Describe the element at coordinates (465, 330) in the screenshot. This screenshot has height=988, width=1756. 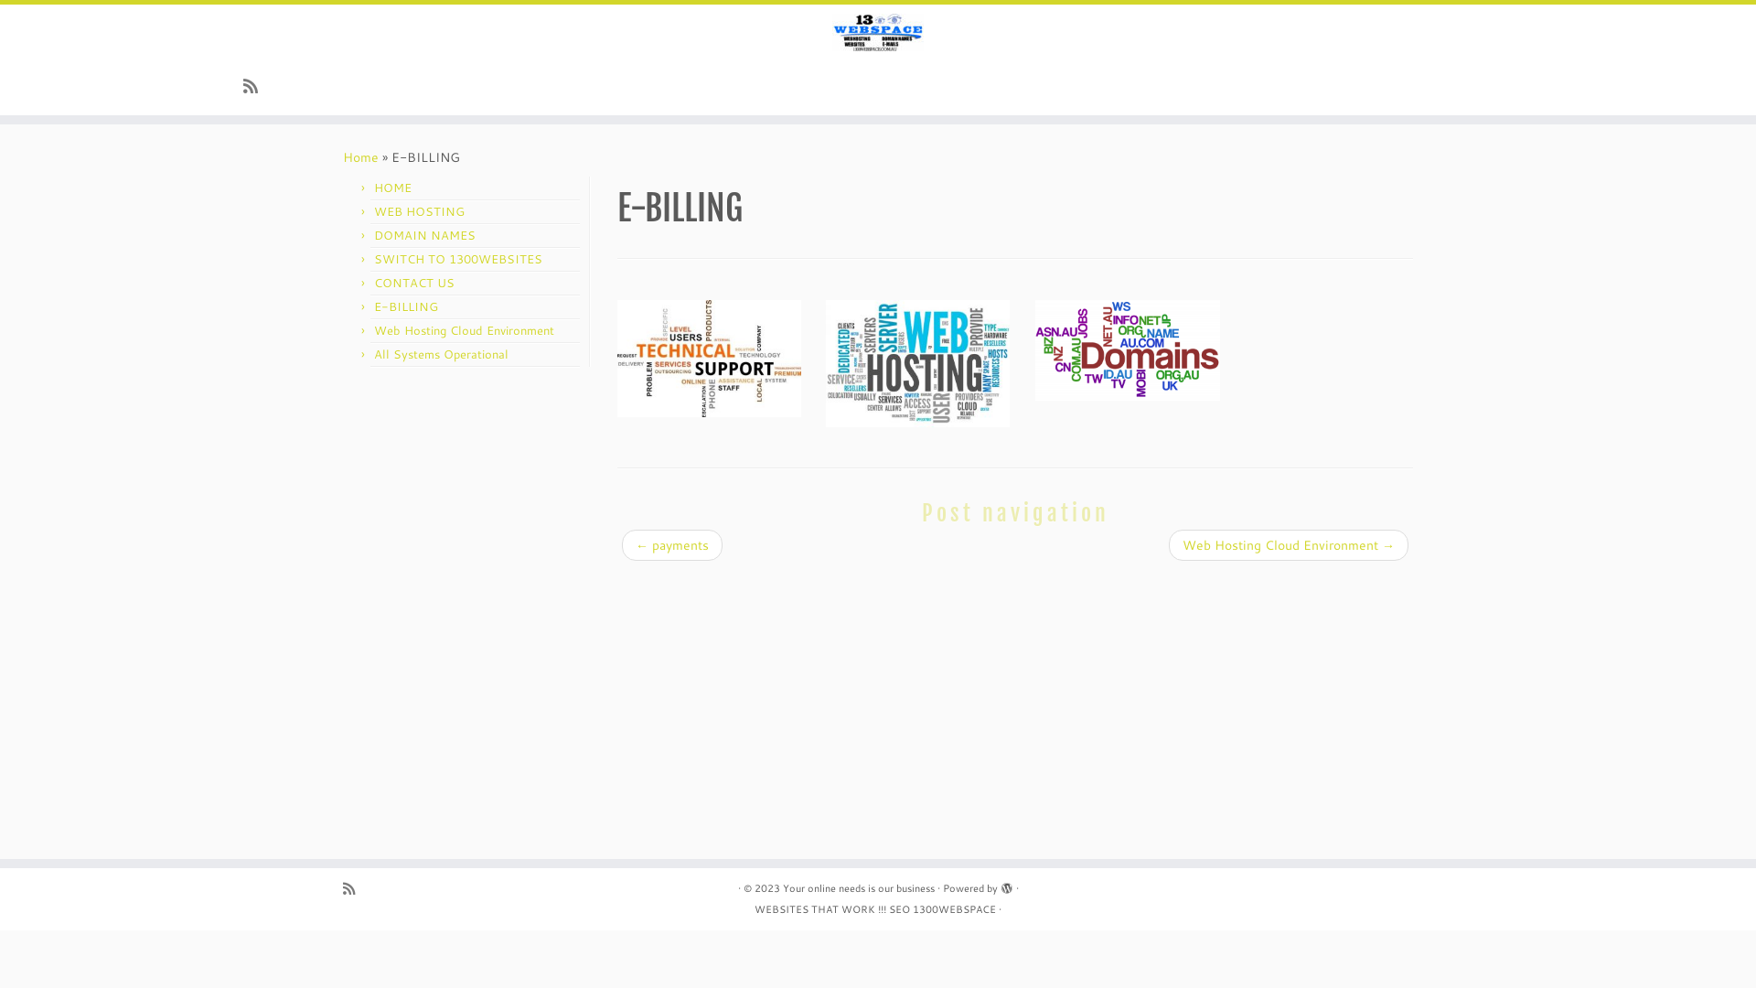
I see `Web Hosting Cloud Environment` at that location.